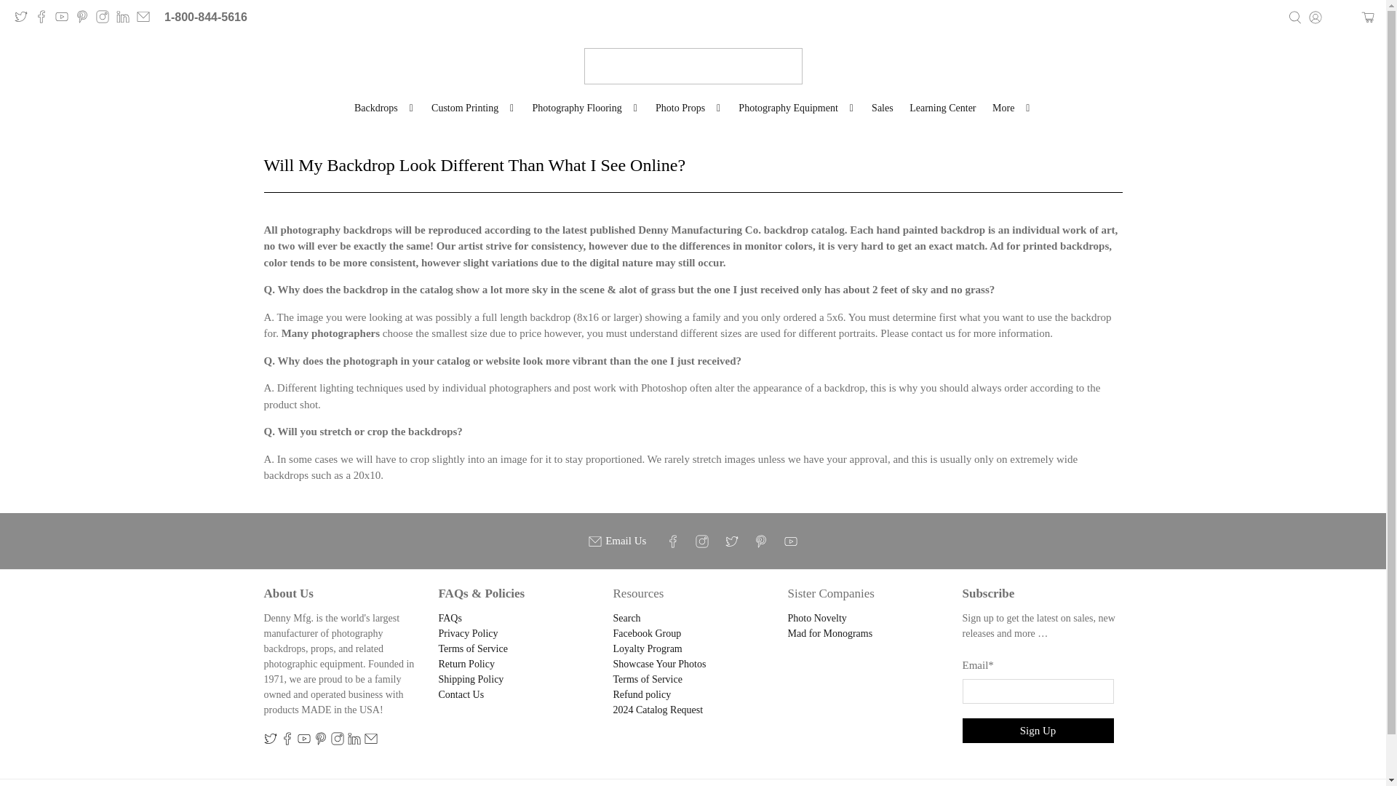  What do you see at coordinates (106, 19) in the screenshot?
I see `Denny Manufacturing on Instagram` at bounding box center [106, 19].